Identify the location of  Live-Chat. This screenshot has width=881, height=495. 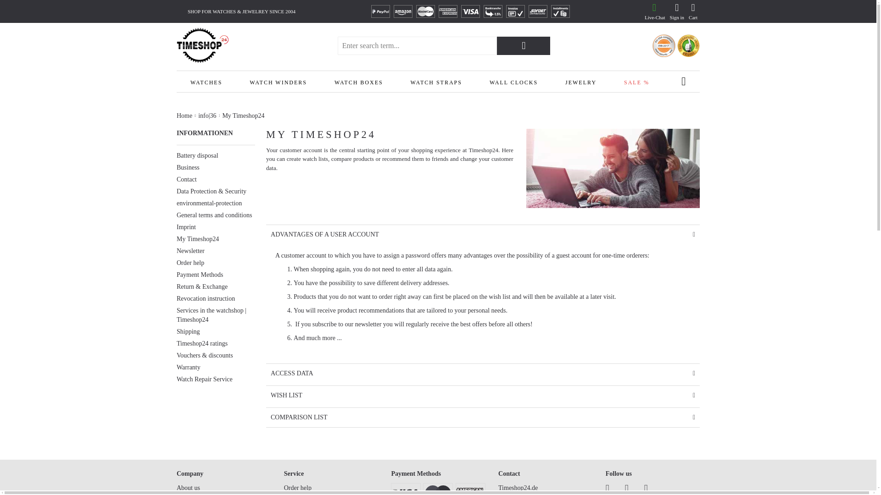
(654, 11).